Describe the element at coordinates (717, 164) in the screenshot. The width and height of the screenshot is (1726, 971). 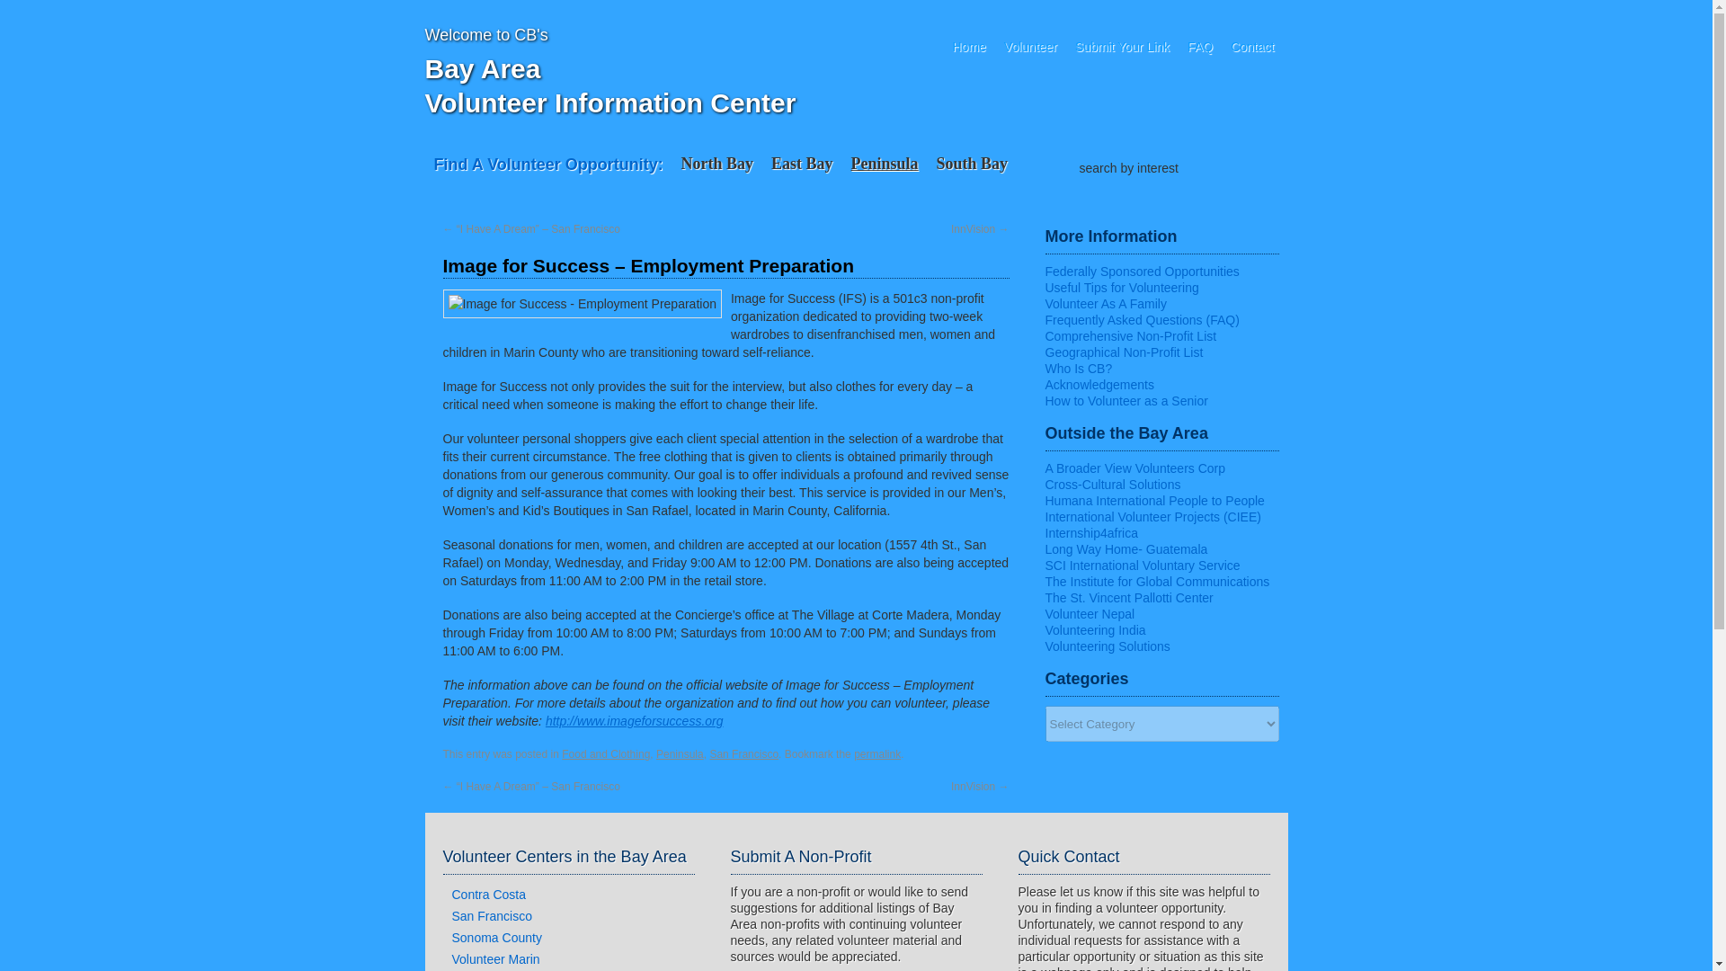
I see `North Bay` at that location.